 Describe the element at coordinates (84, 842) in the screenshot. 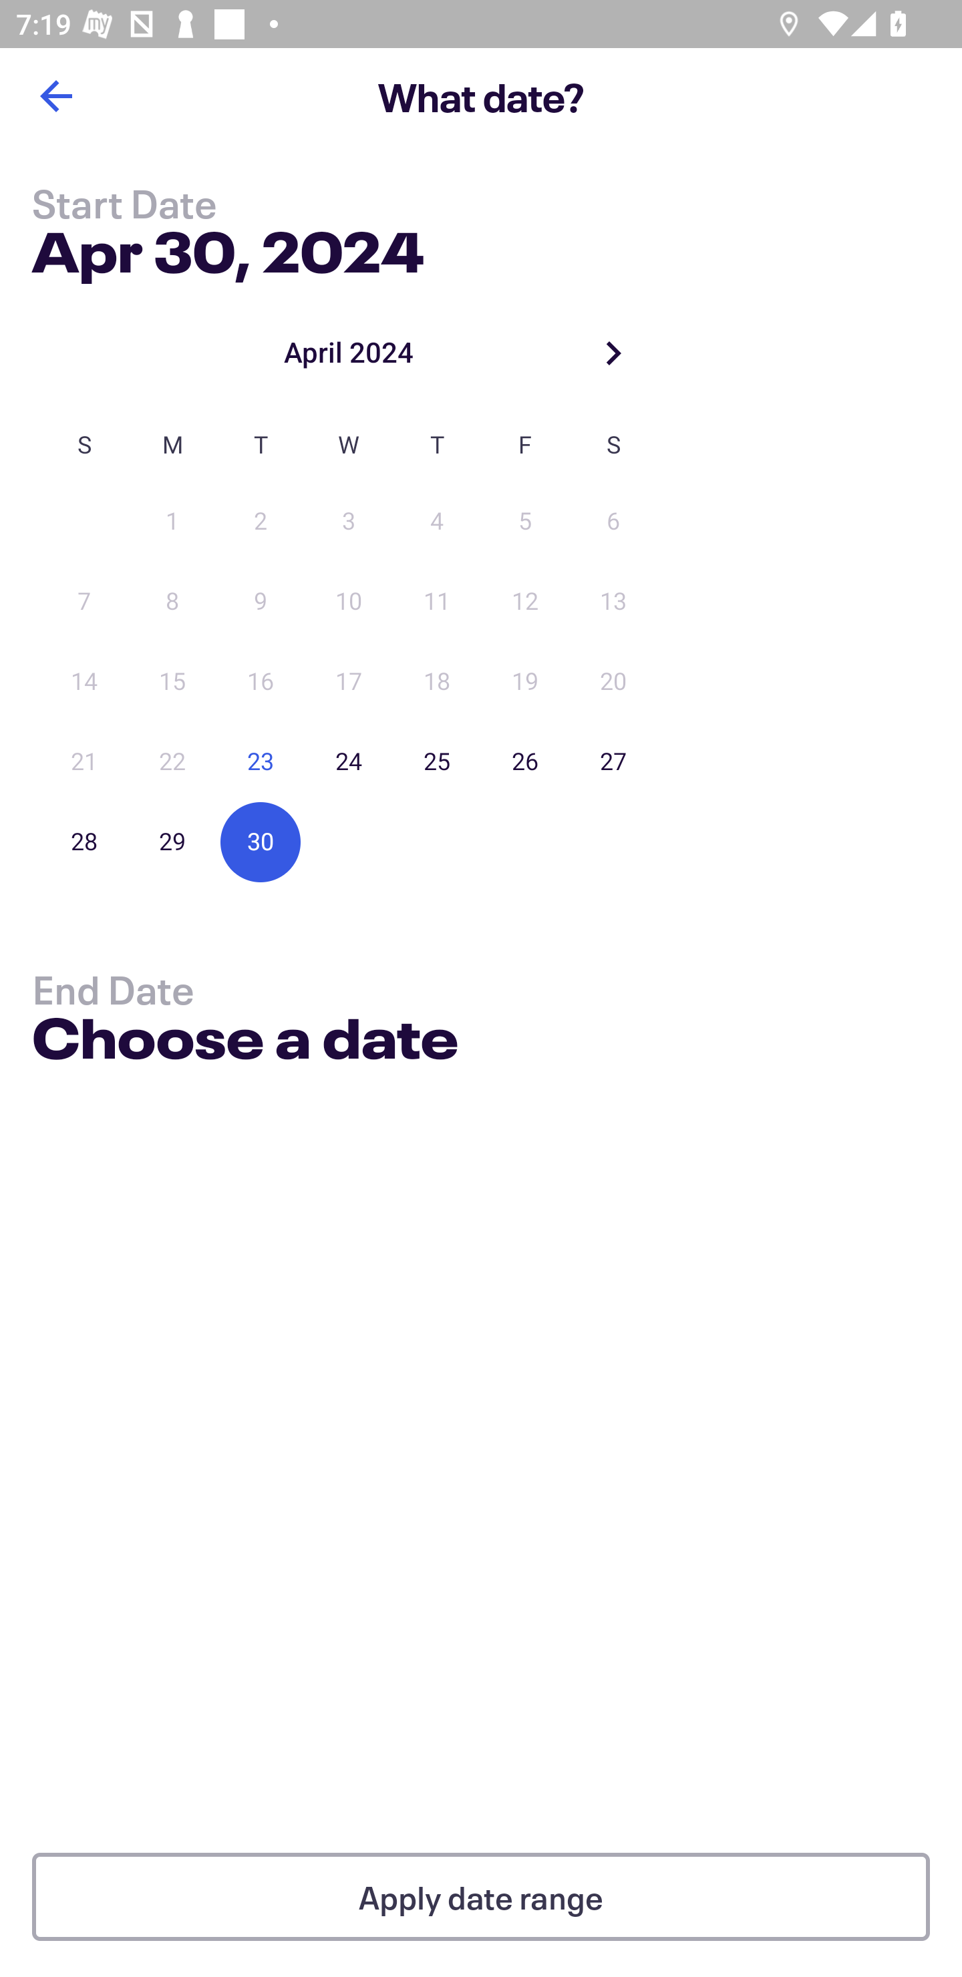

I see `28 28 April 2024` at that location.